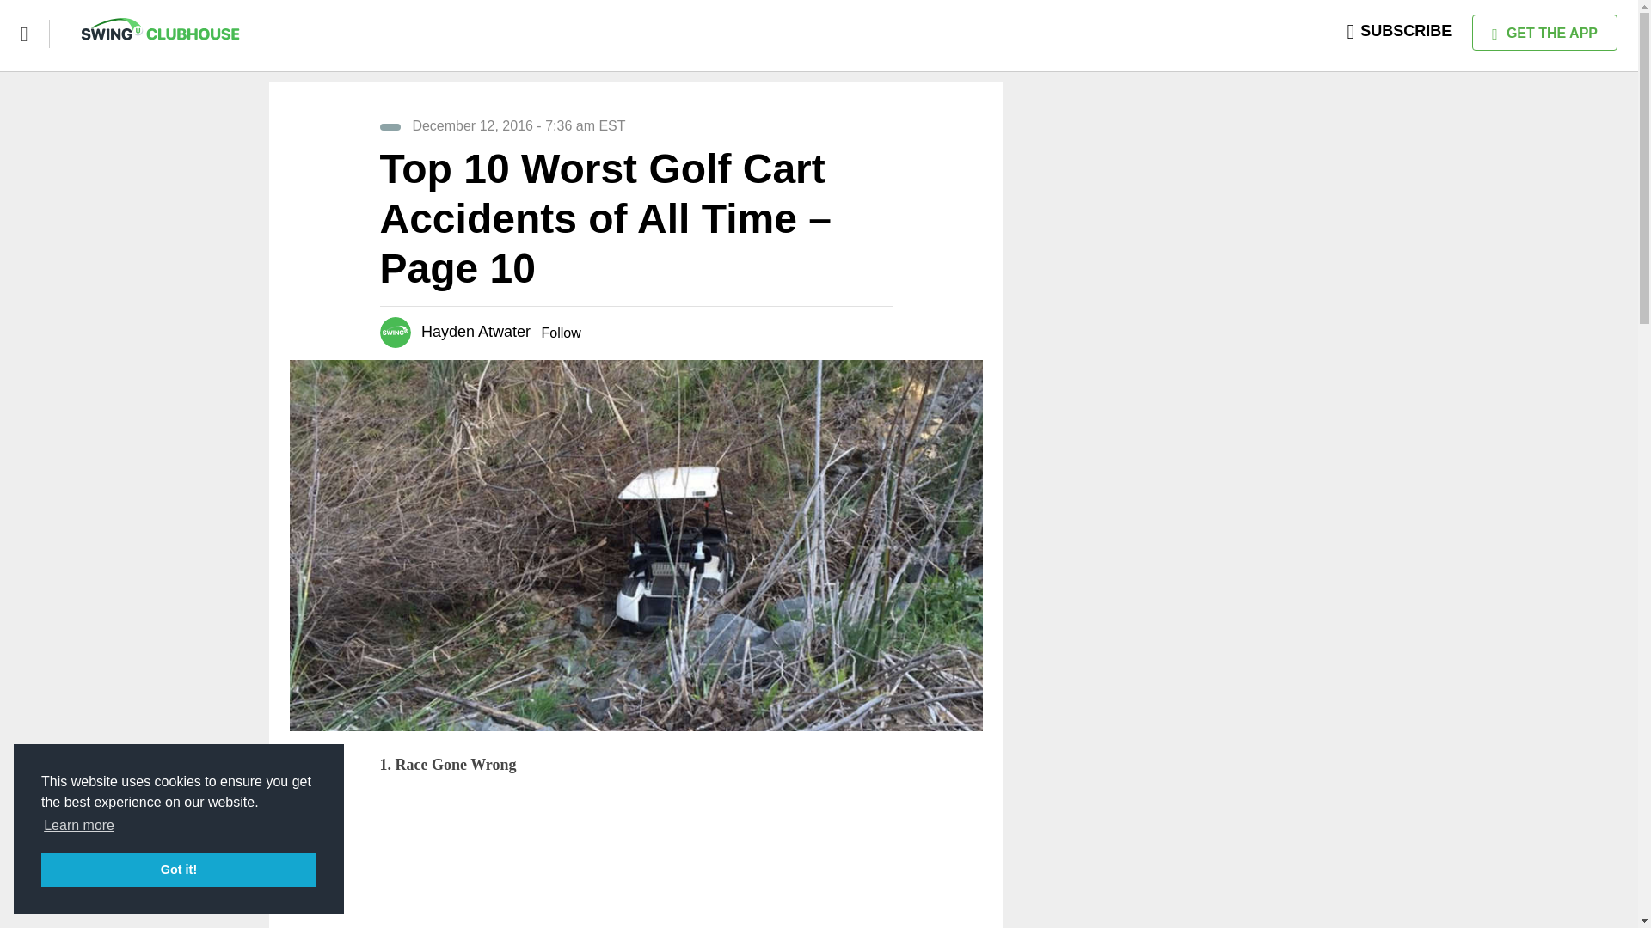  What do you see at coordinates (1544, 33) in the screenshot?
I see `GET THE APP` at bounding box center [1544, 33].